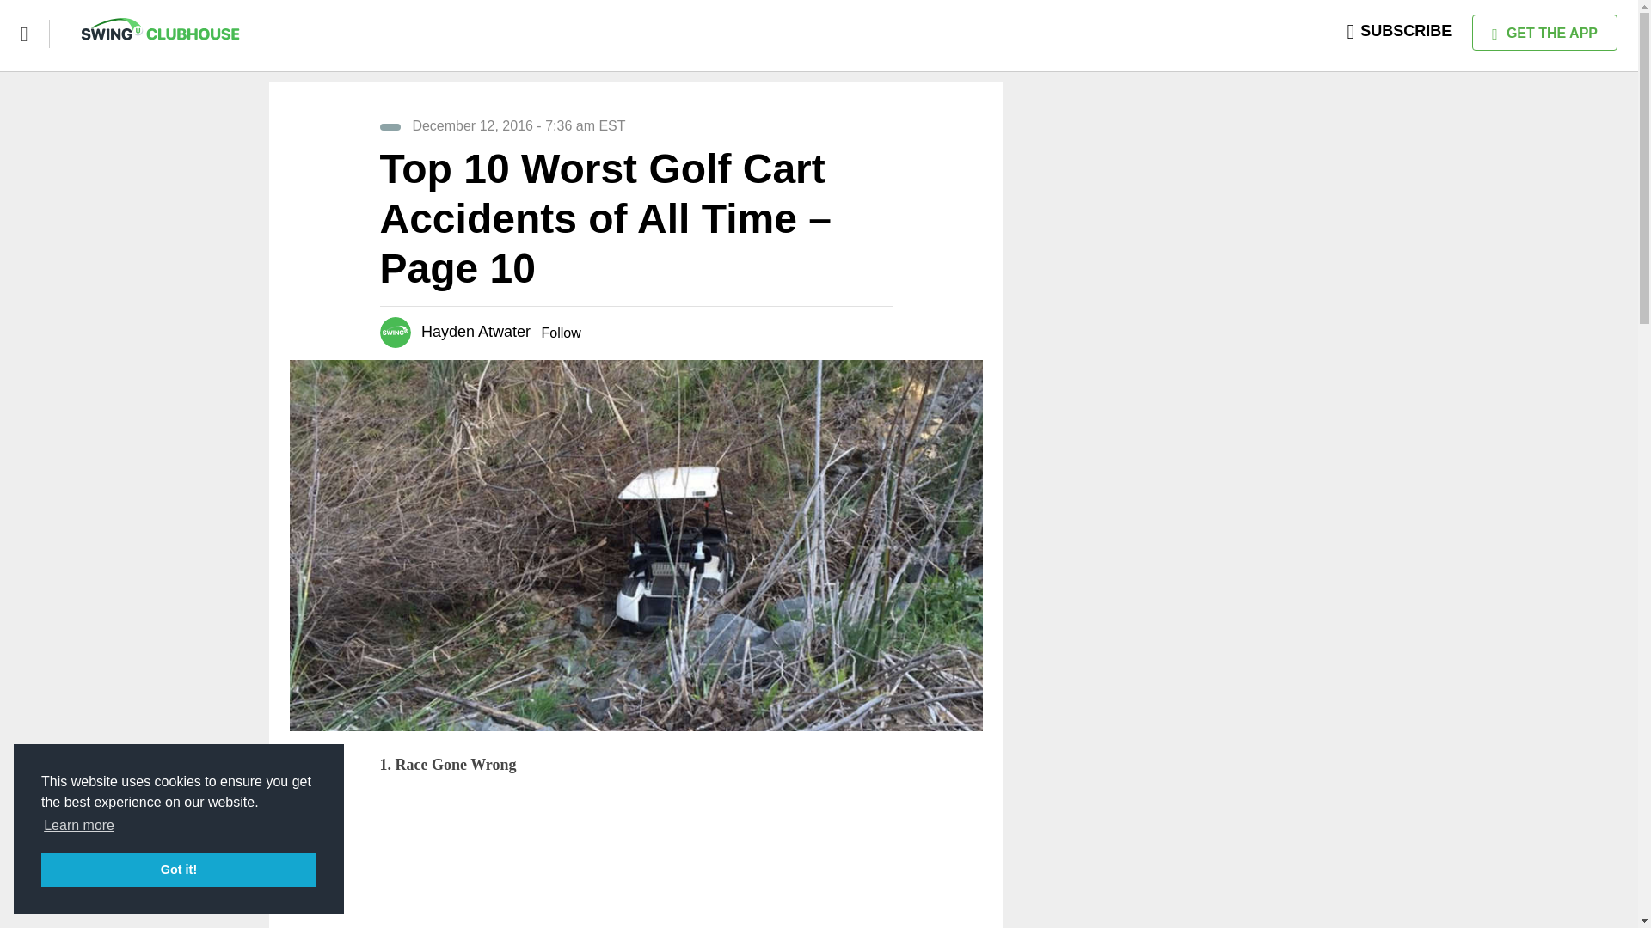  What do you see at coordinates (1544, 33) in the screenshot?
I see `GET THE APP` at bounding box center [1544, 33].